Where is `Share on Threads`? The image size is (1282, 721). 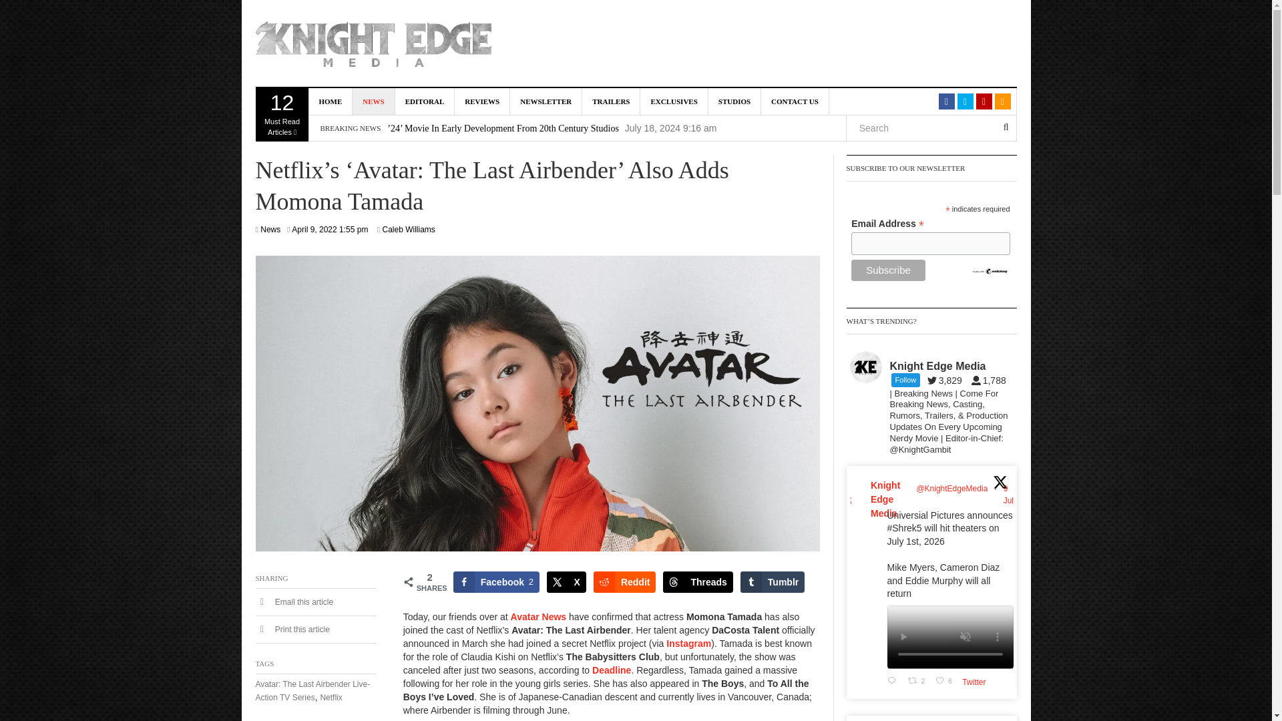
Share on Threads is located at coordinates (697, 582).